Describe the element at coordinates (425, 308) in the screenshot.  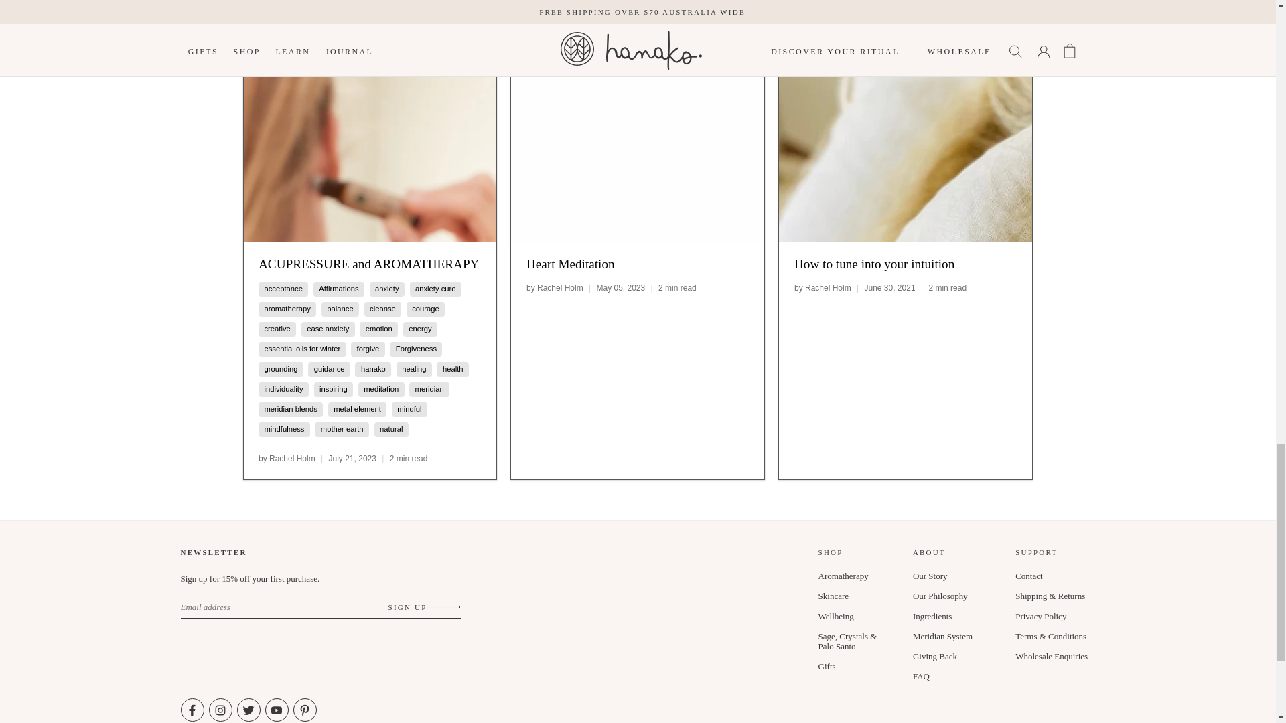
I see `Journal tagged courage` at that location.